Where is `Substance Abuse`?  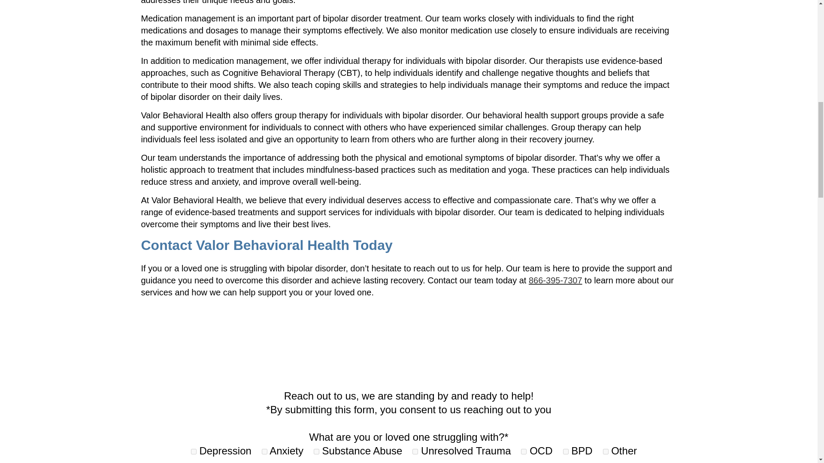 Substance Abuse is located at coordinates (317, 451).